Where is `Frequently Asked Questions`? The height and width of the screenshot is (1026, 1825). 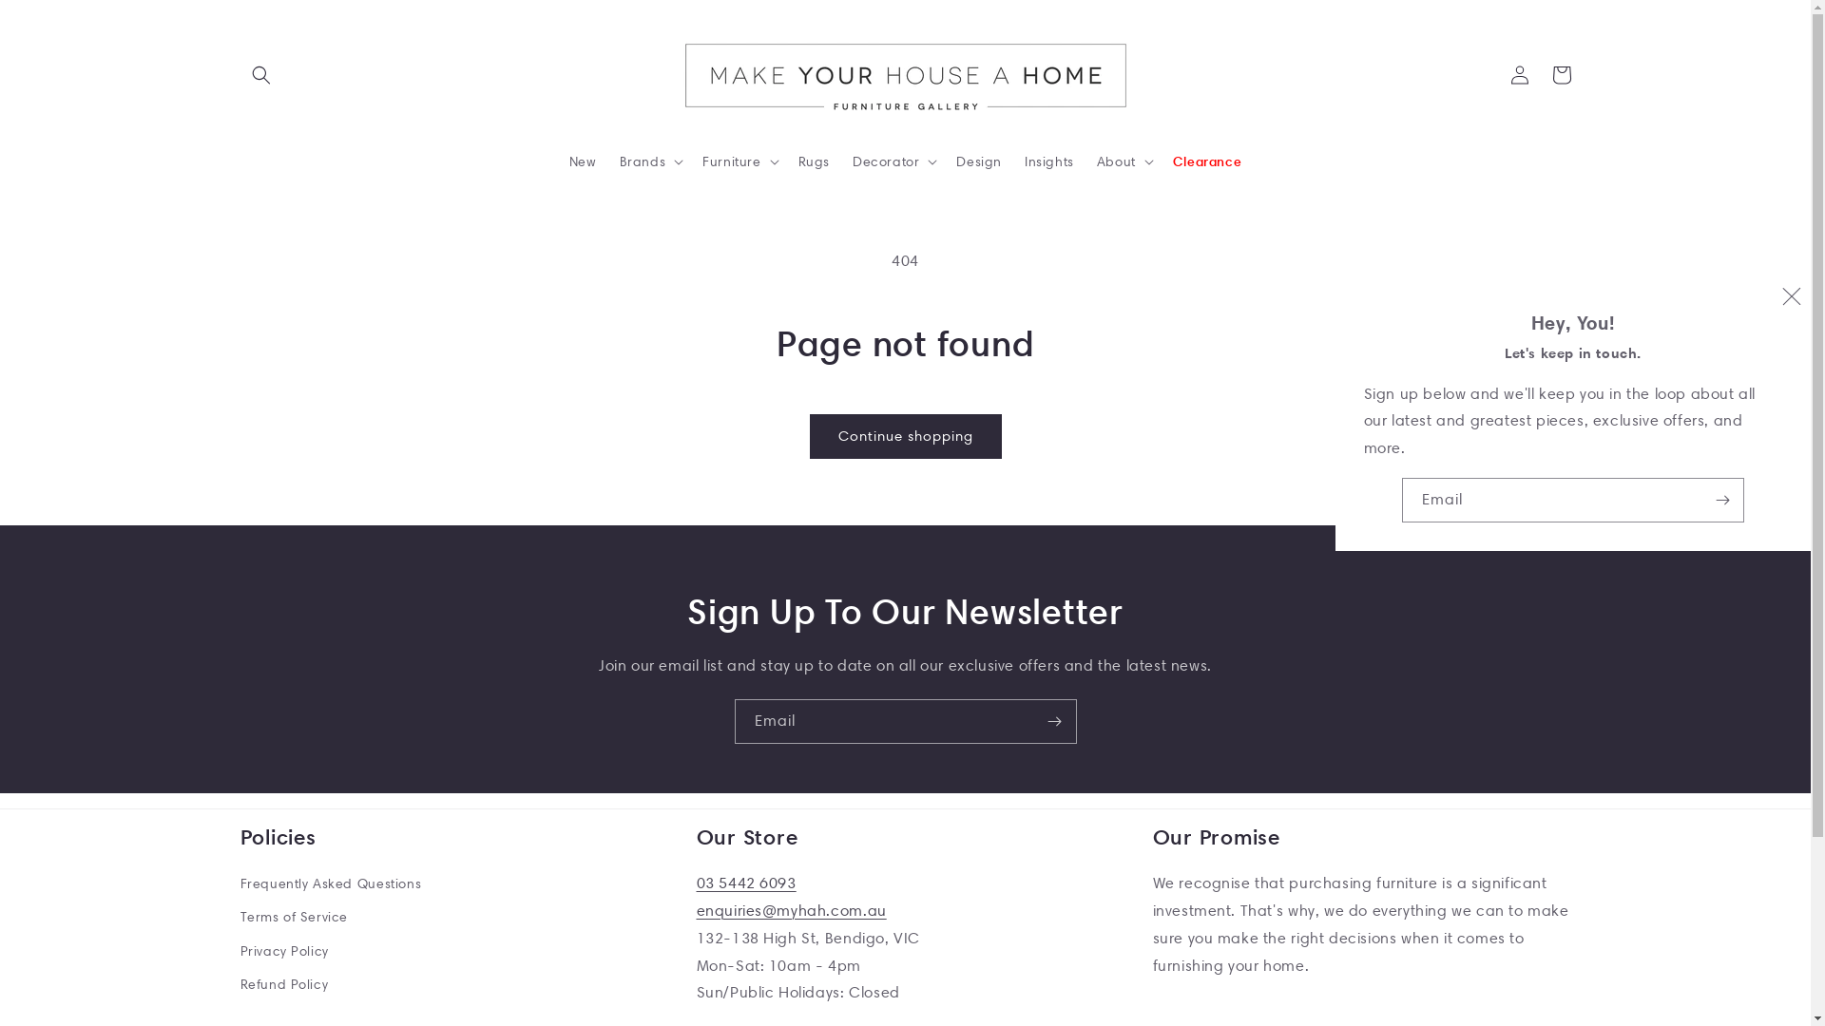
Frequently Asked Questions is located at coordinates (331, 886).